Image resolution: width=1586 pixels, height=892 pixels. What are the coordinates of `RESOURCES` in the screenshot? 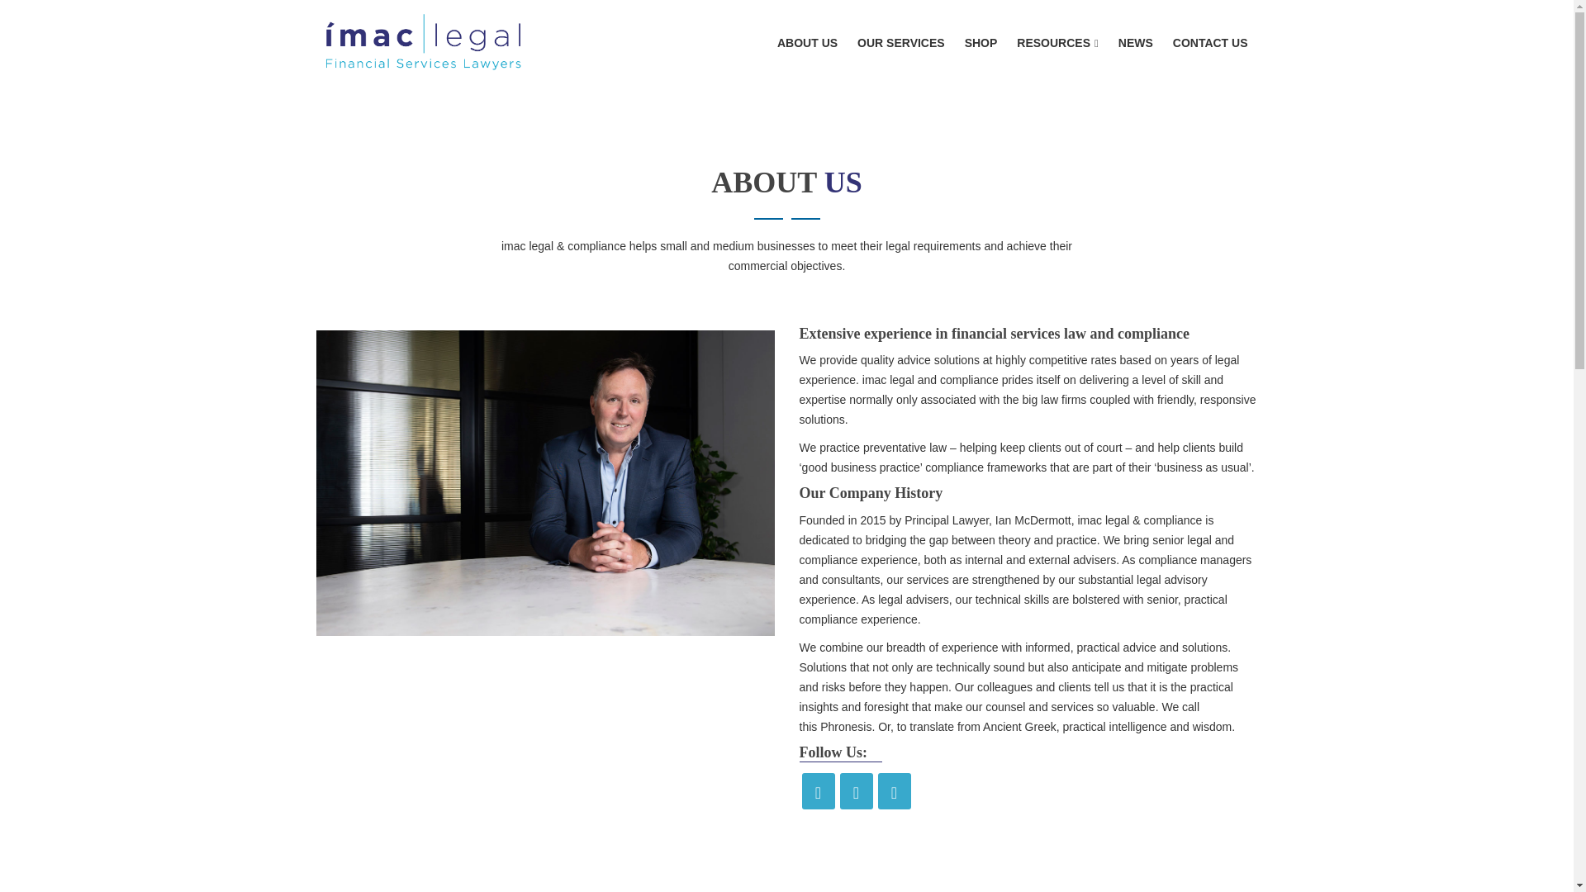 It's located at (1057, 43).